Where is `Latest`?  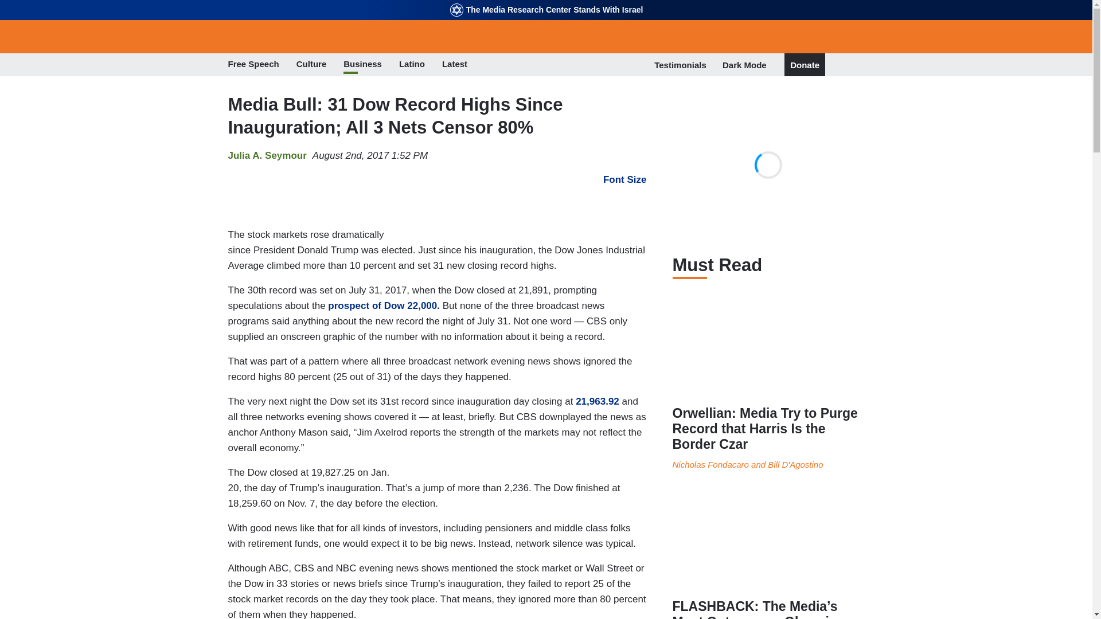 Latest is located at coordinates (454, 65).